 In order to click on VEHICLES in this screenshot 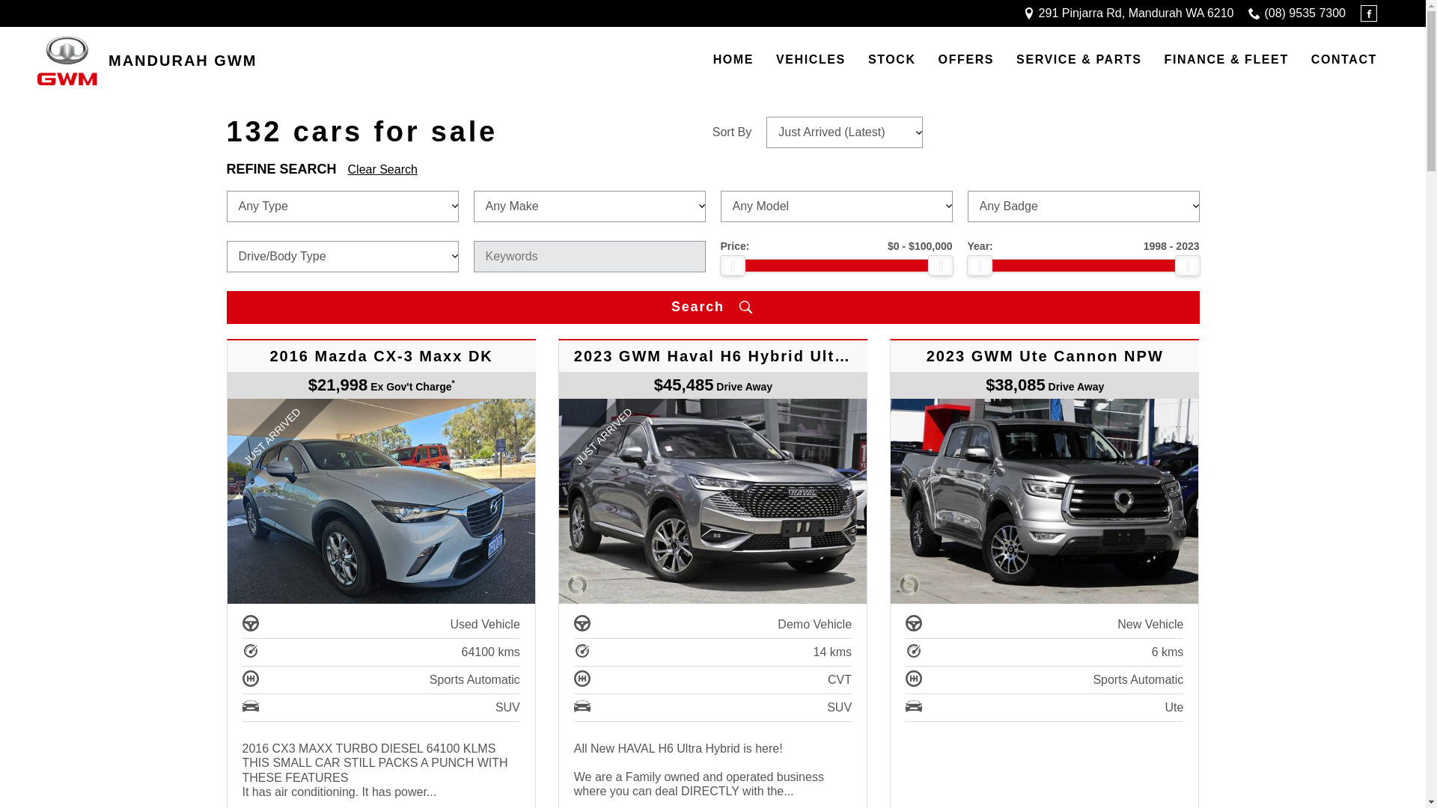, I will do `click(811, 61)`.